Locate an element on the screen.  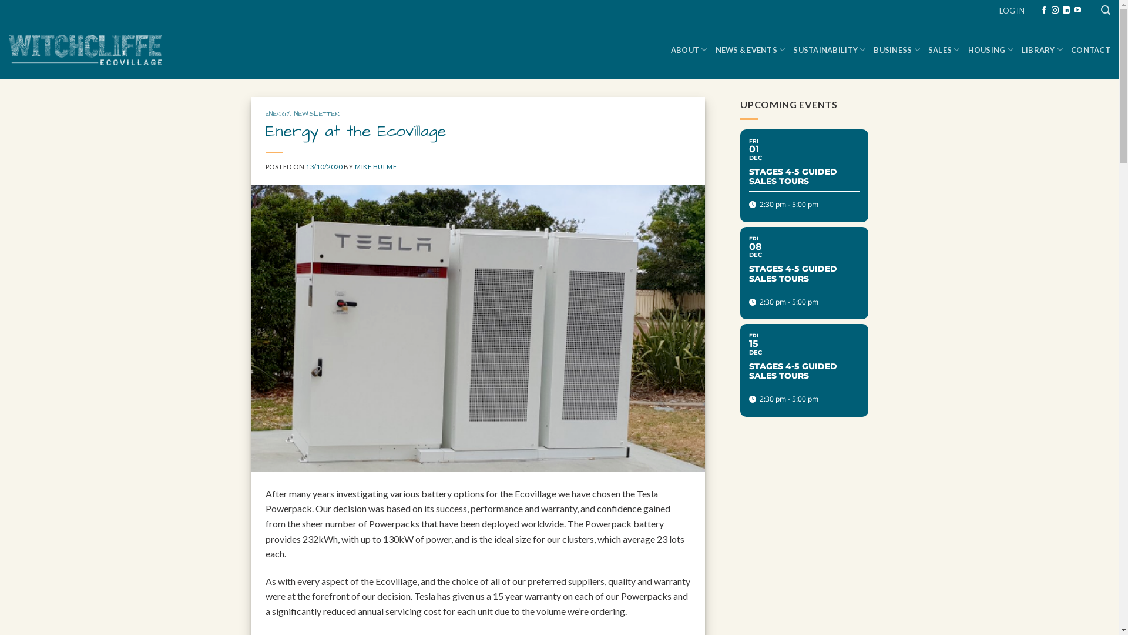
Energy at the Ecovillage 1 is located at coordinates (478, 328).